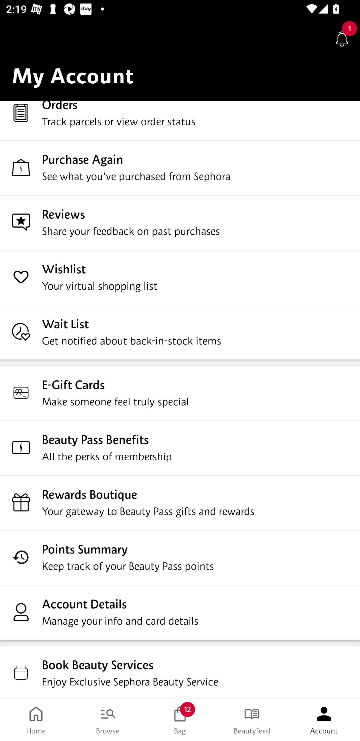  I want to click on Wishlist Your virtual shopping list, so click(180, 277).